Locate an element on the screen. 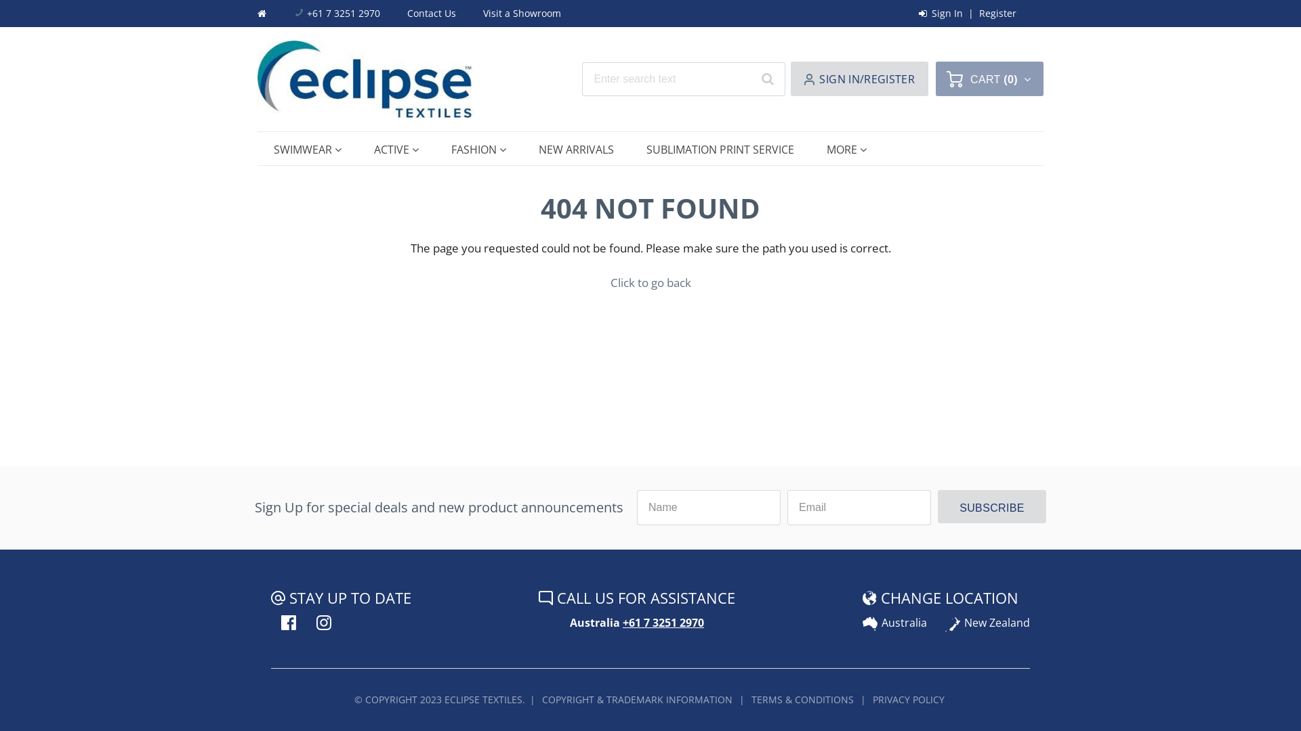 This screenshot has height=731, width=1301. PRIVACY POLICY is located at coordinates (909, 700).